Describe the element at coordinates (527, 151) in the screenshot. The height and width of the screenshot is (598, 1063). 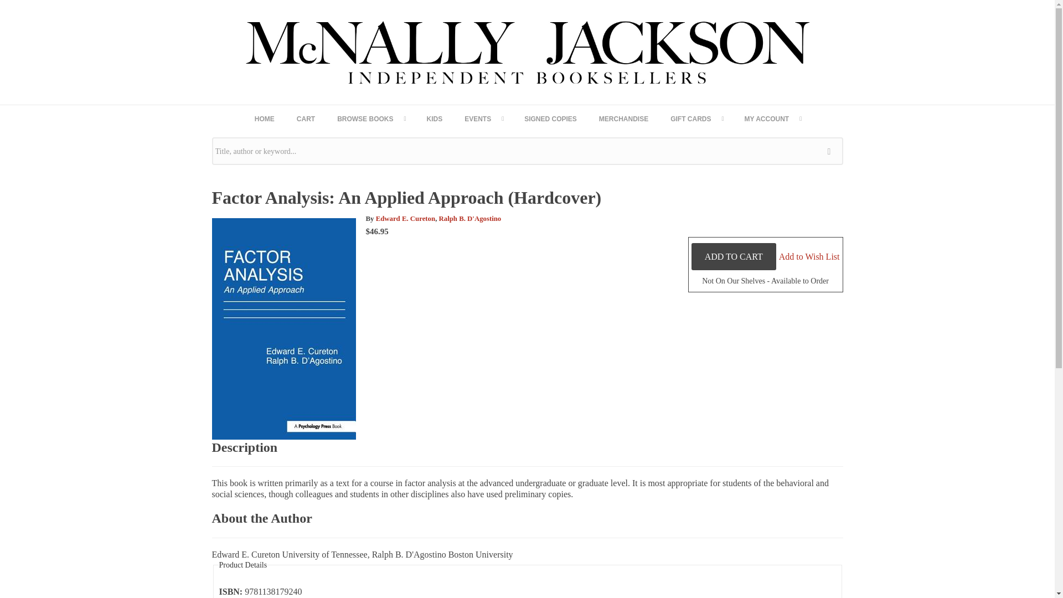
I see `Title, author or keyword...` at that location.